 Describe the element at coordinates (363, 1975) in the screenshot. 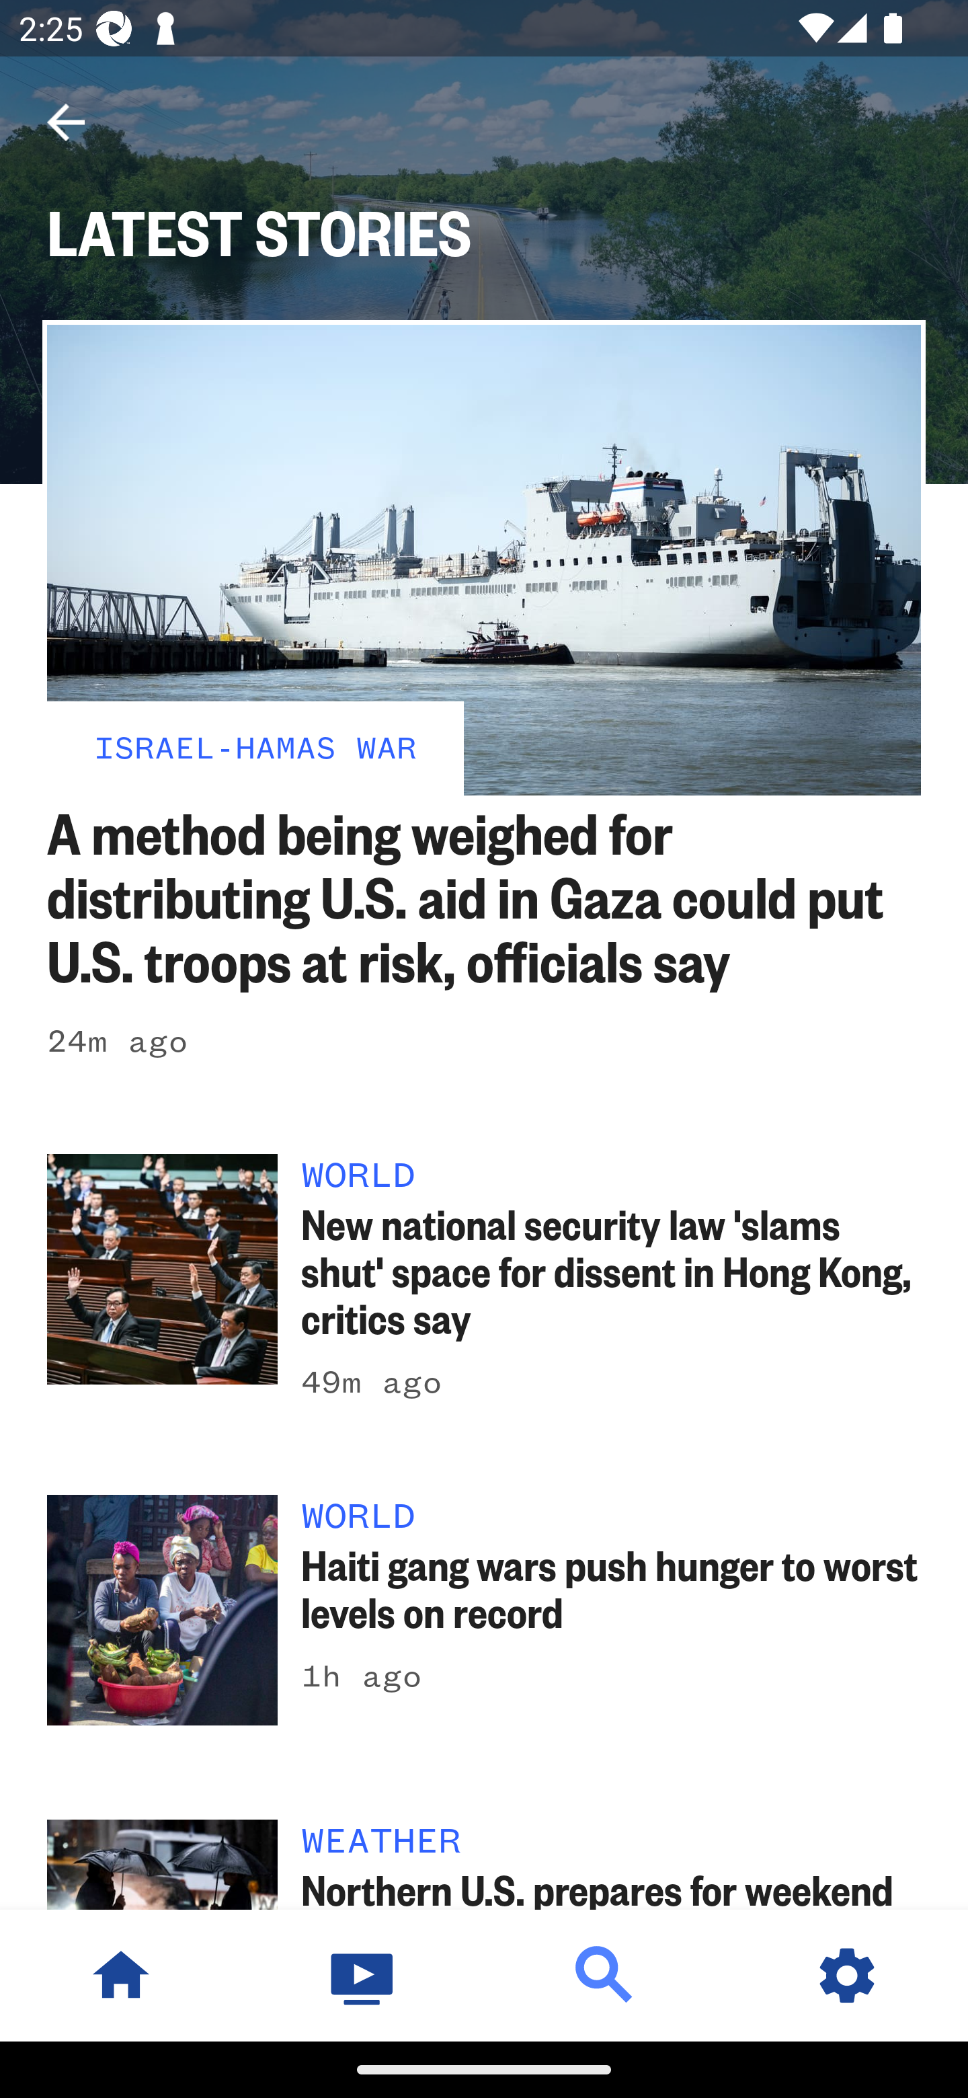

I see `Watch` at that location.